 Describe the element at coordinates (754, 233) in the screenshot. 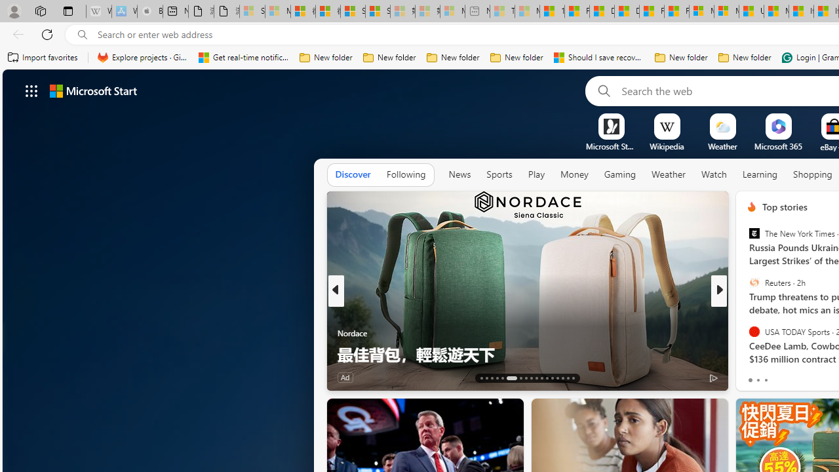

I see `The New York Times` at that location.